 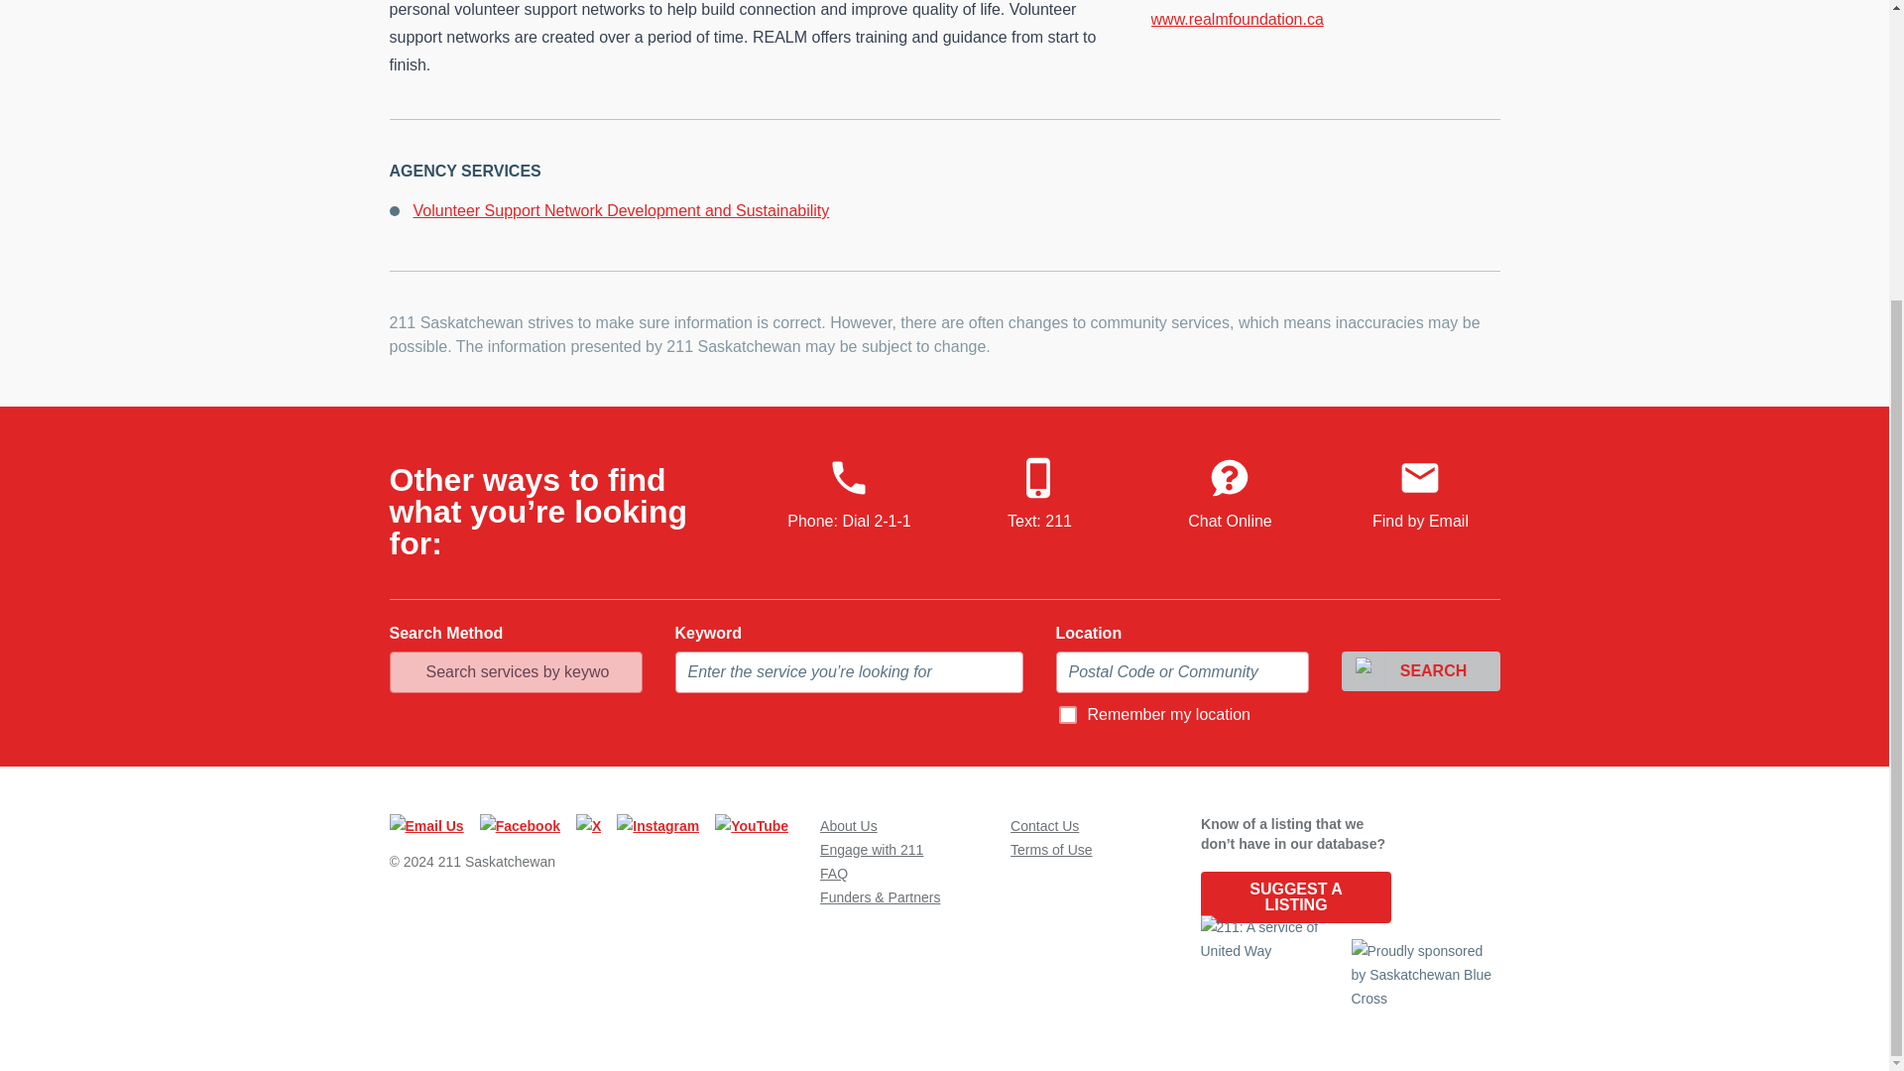 I want to click on SUGGEST A LISTING, so click(x=1296, y=896).